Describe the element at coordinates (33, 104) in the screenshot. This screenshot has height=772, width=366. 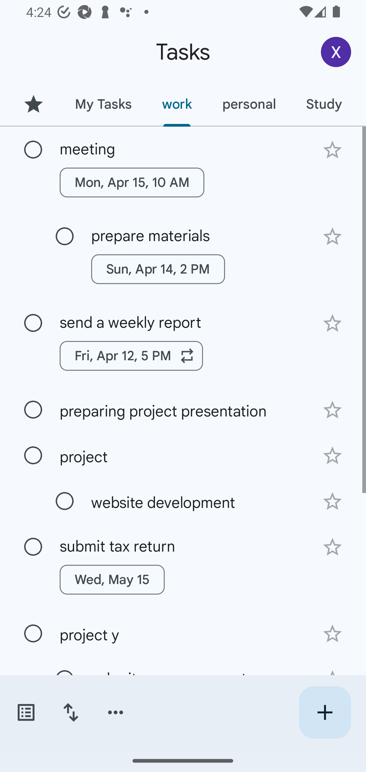
I see `Starred` at that location.